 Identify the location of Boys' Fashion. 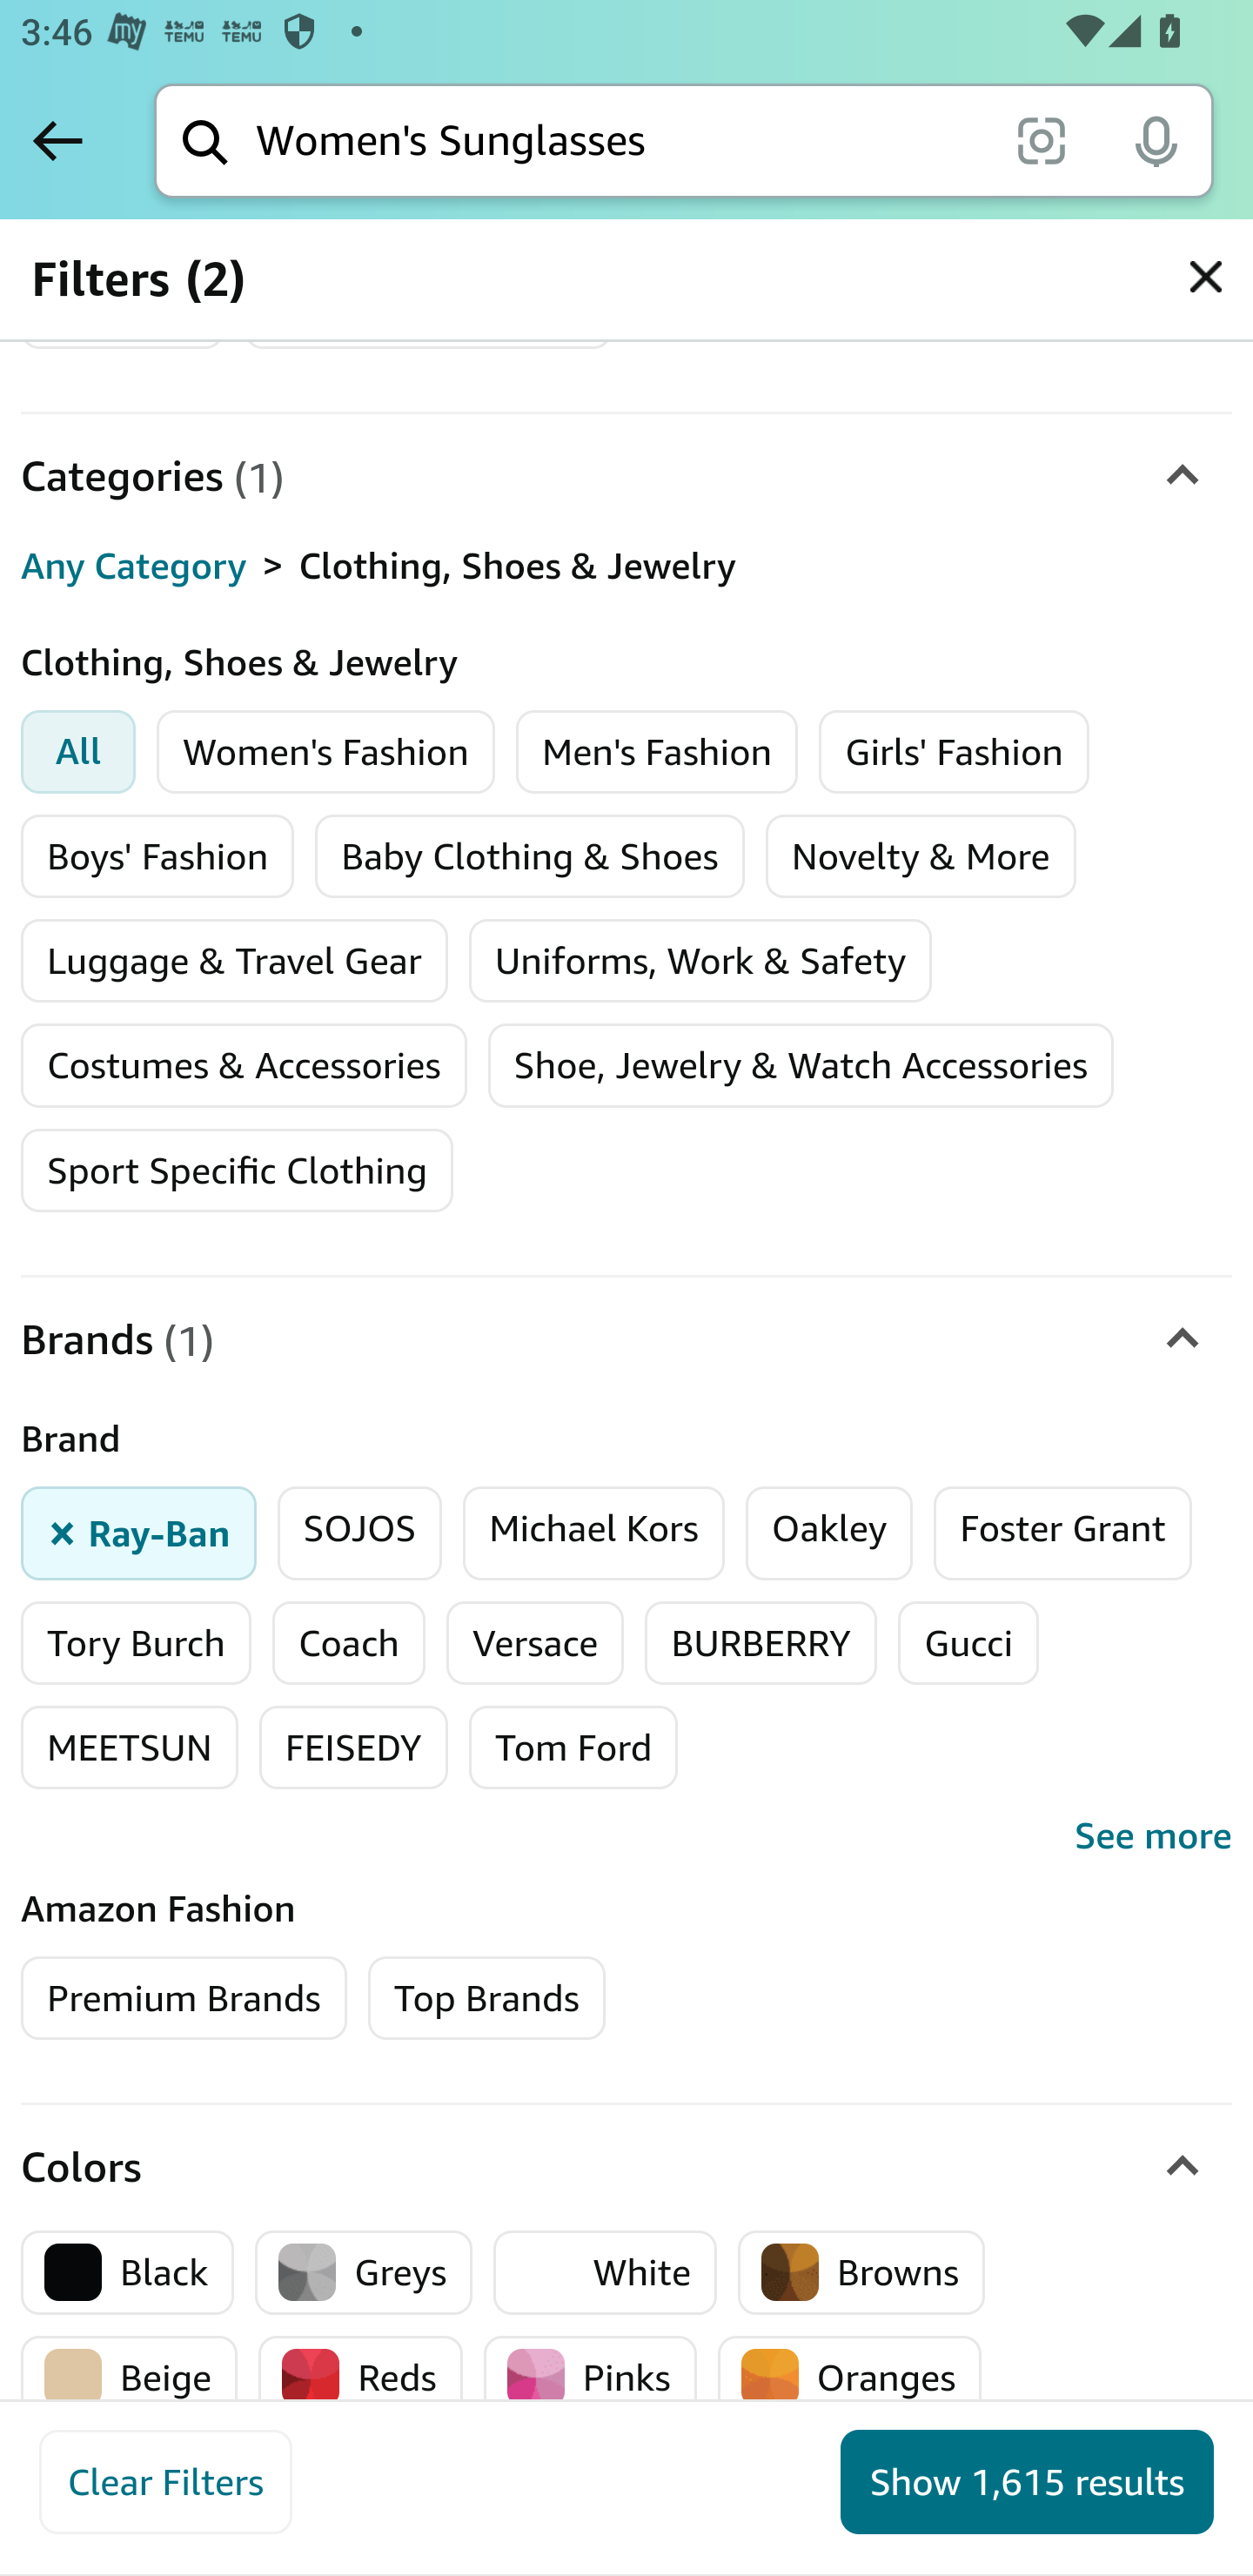
(157, 858).